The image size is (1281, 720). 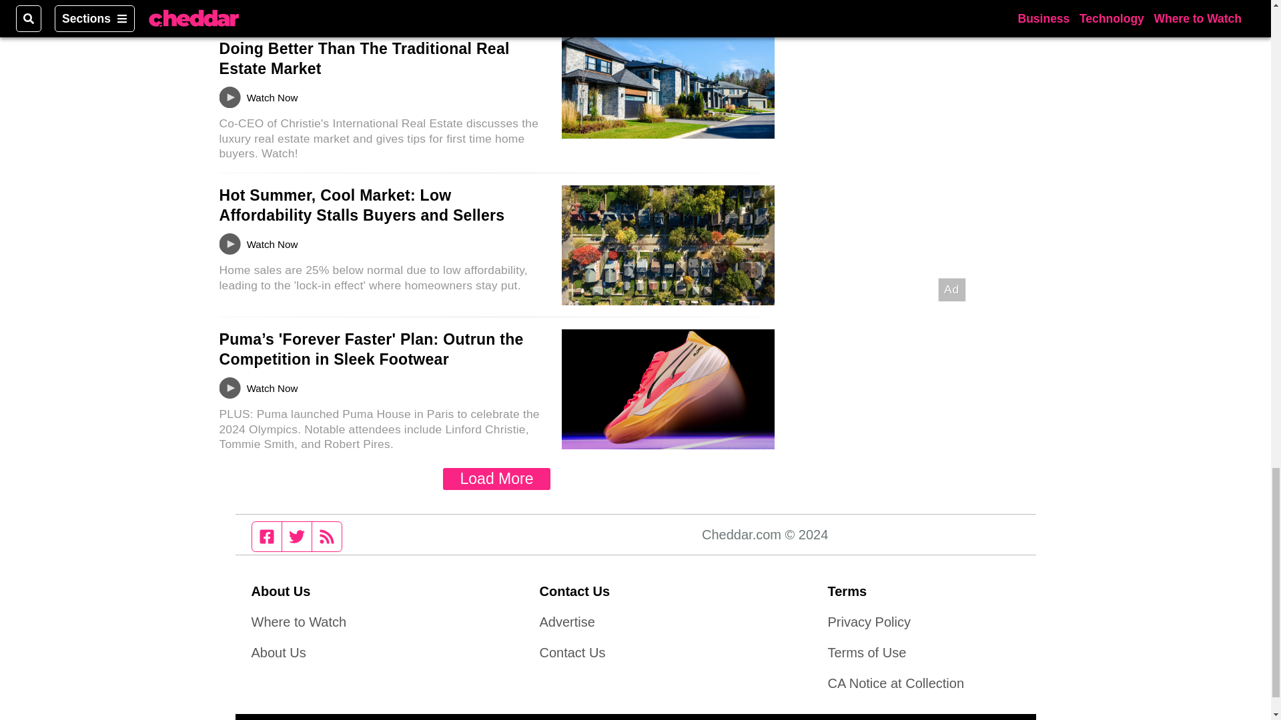 I want to click on RSS feed, so click(x=327, y=537).